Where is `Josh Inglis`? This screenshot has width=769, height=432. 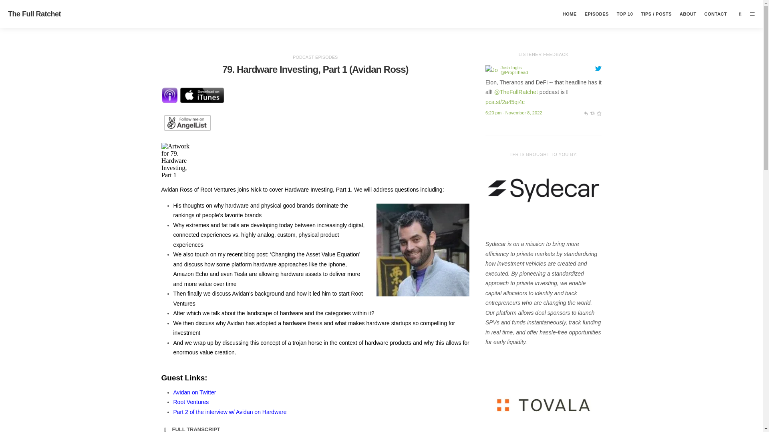 Josh Inglis is located at coordinates (491, 71).